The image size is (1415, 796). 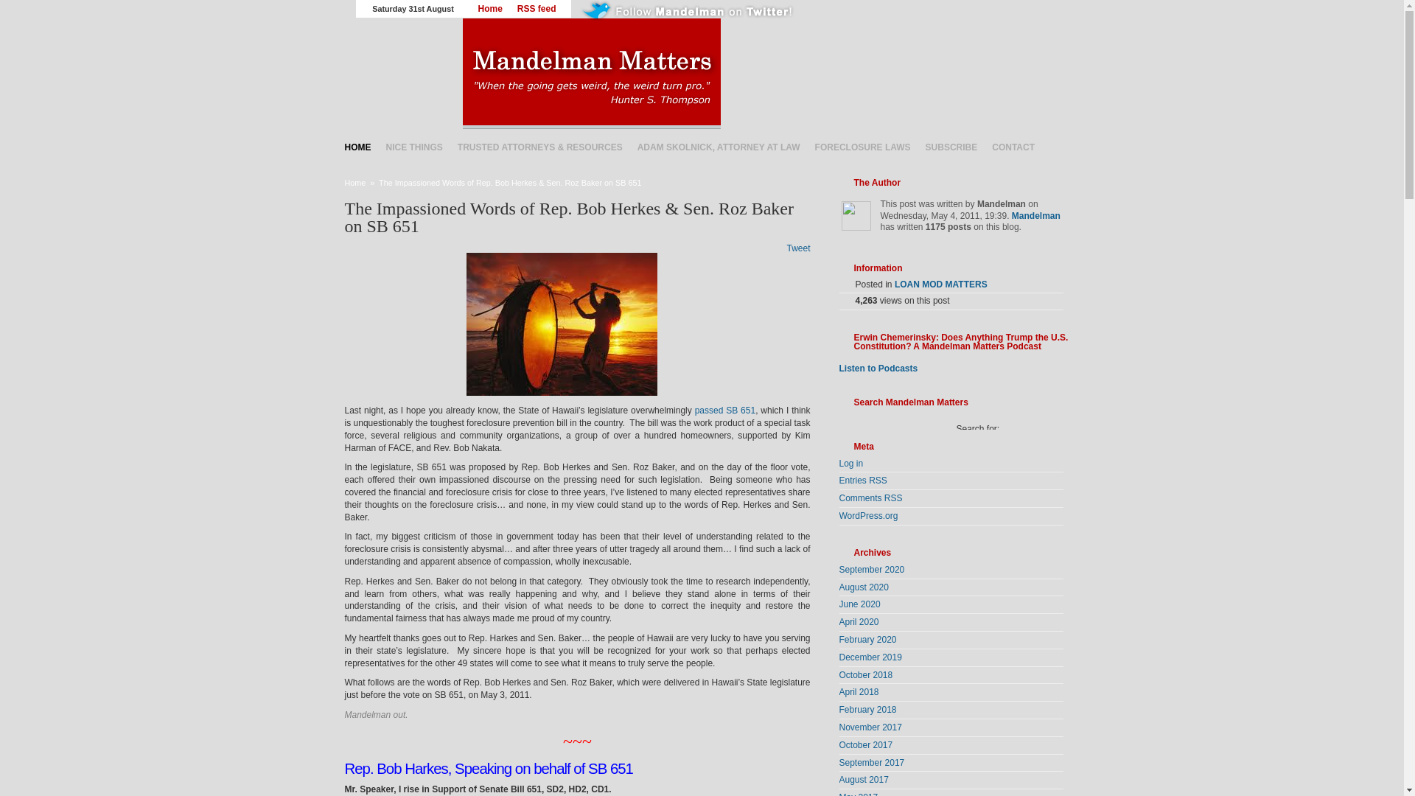 I want to click on Posts by Mandelman, so click(x=1035, y=216).